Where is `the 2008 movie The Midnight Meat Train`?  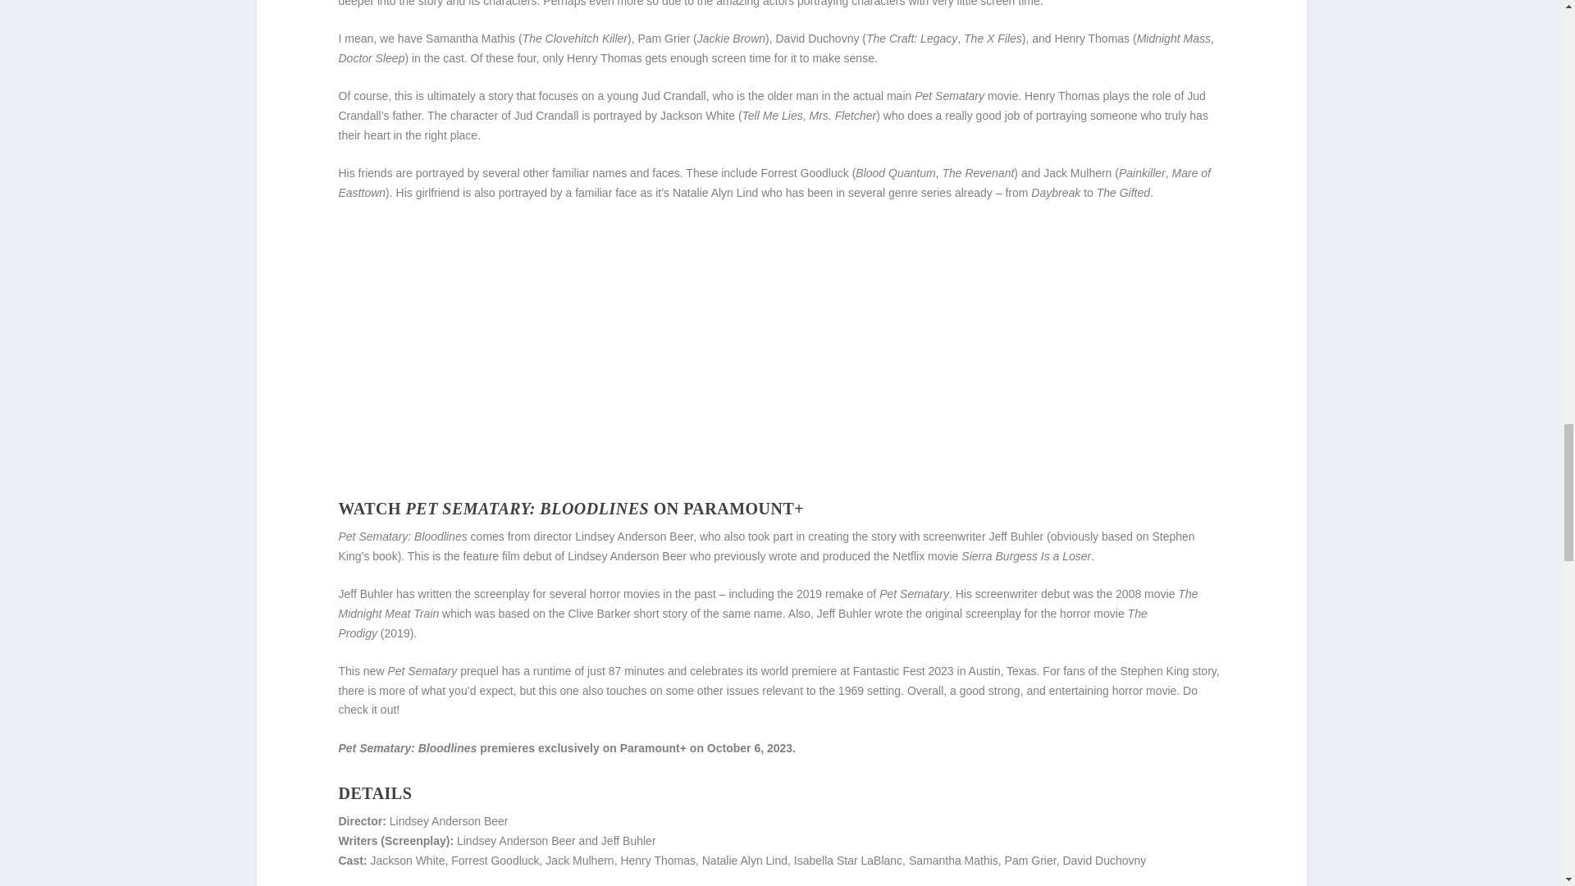 the 2008 movie The Midnight Meat Train is located at coordinates (768, 604).